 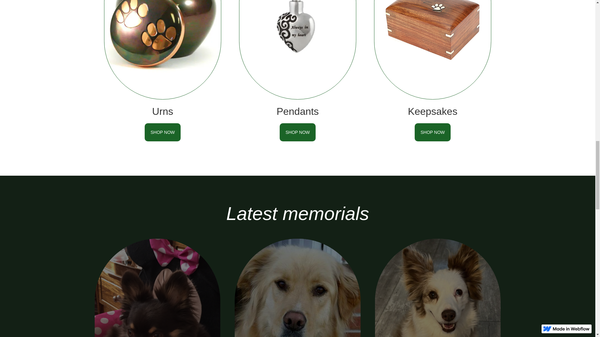 I want to click on SHOP NOW, so click(x=297, y=132).